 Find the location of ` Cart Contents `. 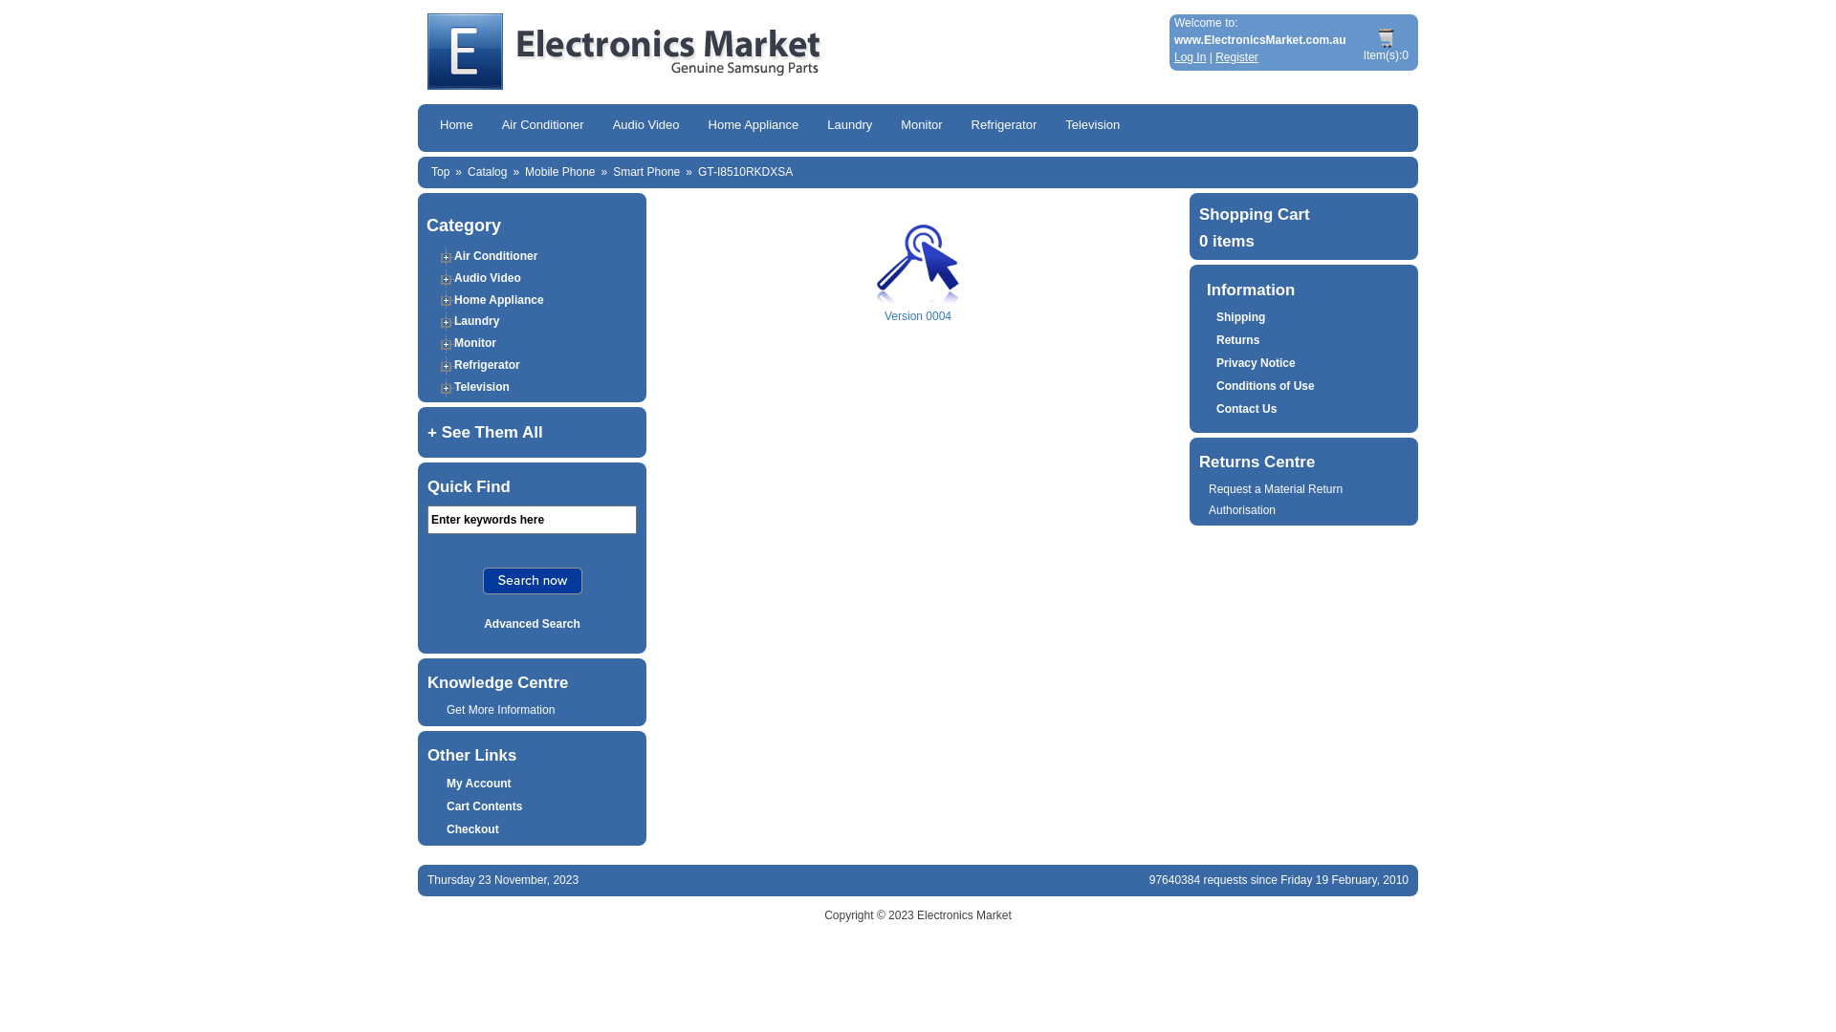

 Cart Contents  is located at coordinates (1387, 38).